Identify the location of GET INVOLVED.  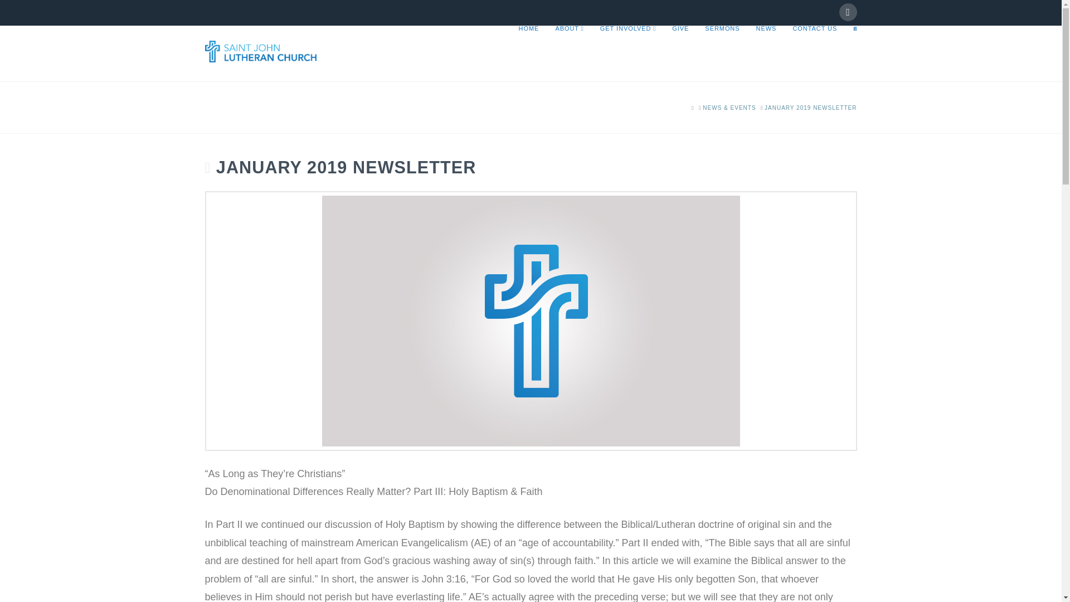
(628, 54).